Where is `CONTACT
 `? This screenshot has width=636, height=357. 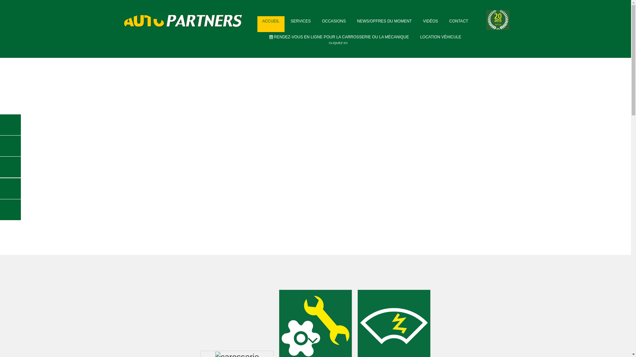 CONTACT
  is located at coordinates (458, 24).